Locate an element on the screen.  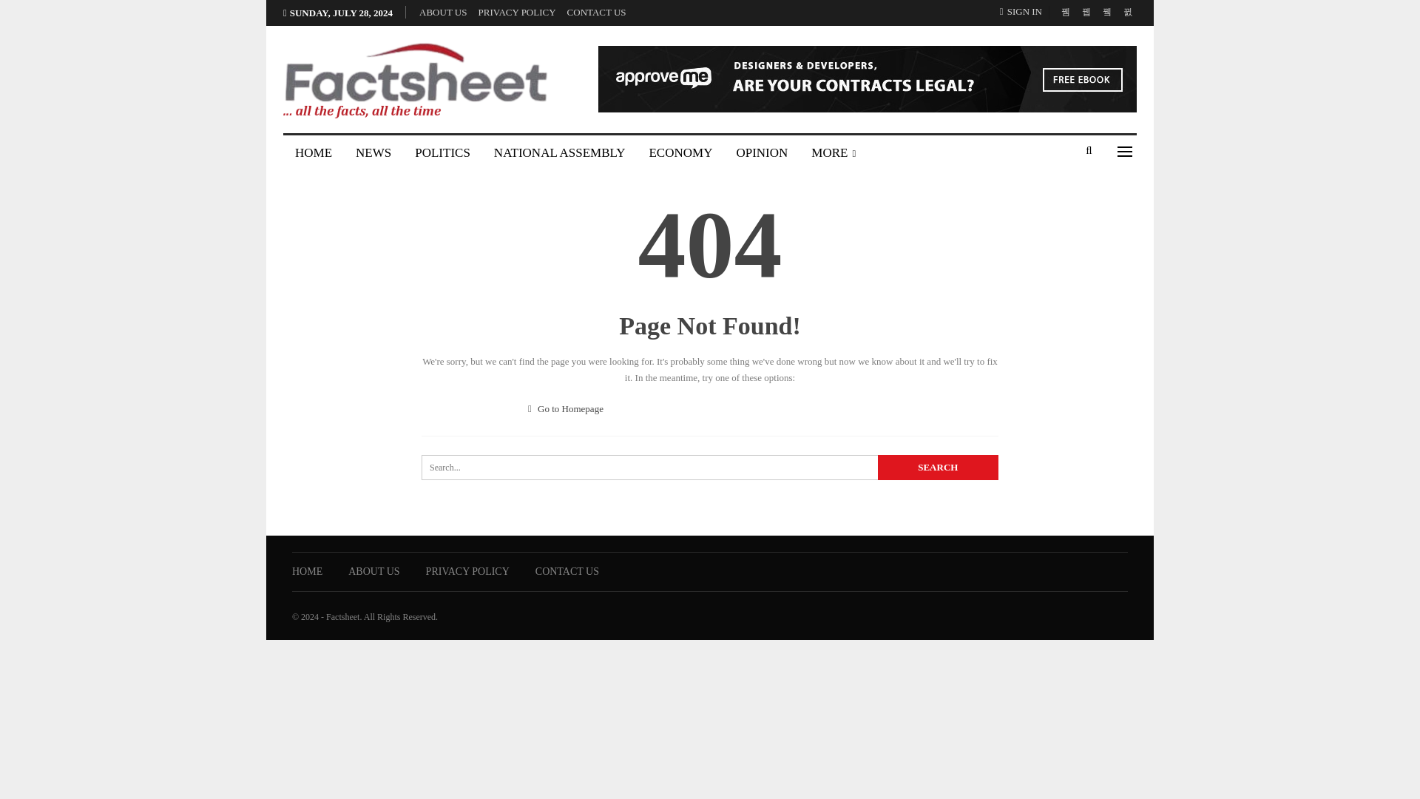
MORE is located at coordinates (833, 152).